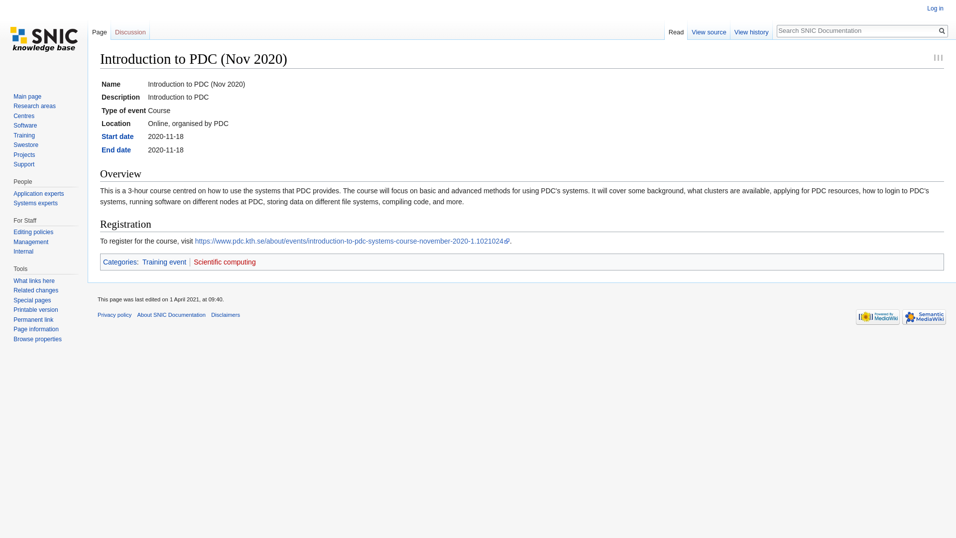  Describe the element at coordinates (116, 149) in the screenshot. I see `End date` at that location.